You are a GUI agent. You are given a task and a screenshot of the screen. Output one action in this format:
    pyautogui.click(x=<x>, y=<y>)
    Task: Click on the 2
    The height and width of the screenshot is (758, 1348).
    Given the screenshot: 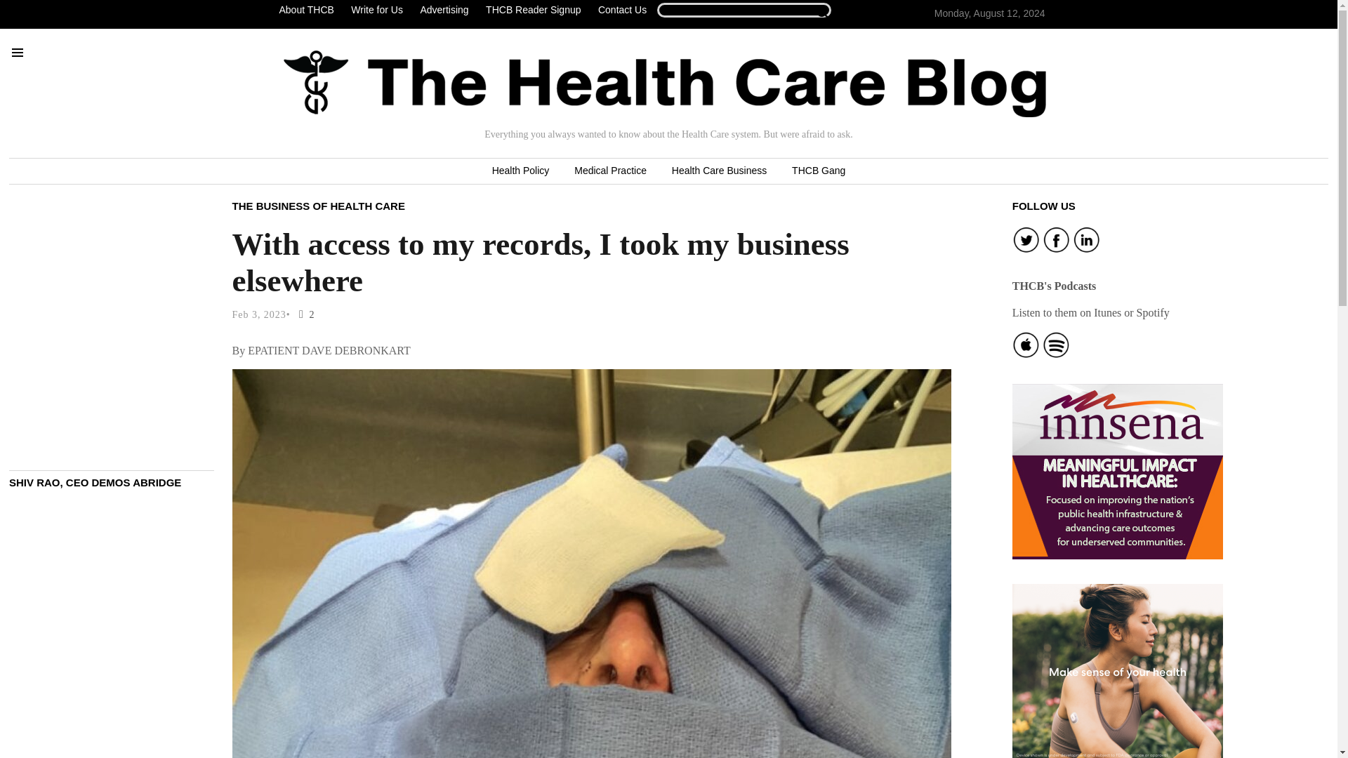 What is the action you would take?
    pyautogui.click(x=303, y=314)
    